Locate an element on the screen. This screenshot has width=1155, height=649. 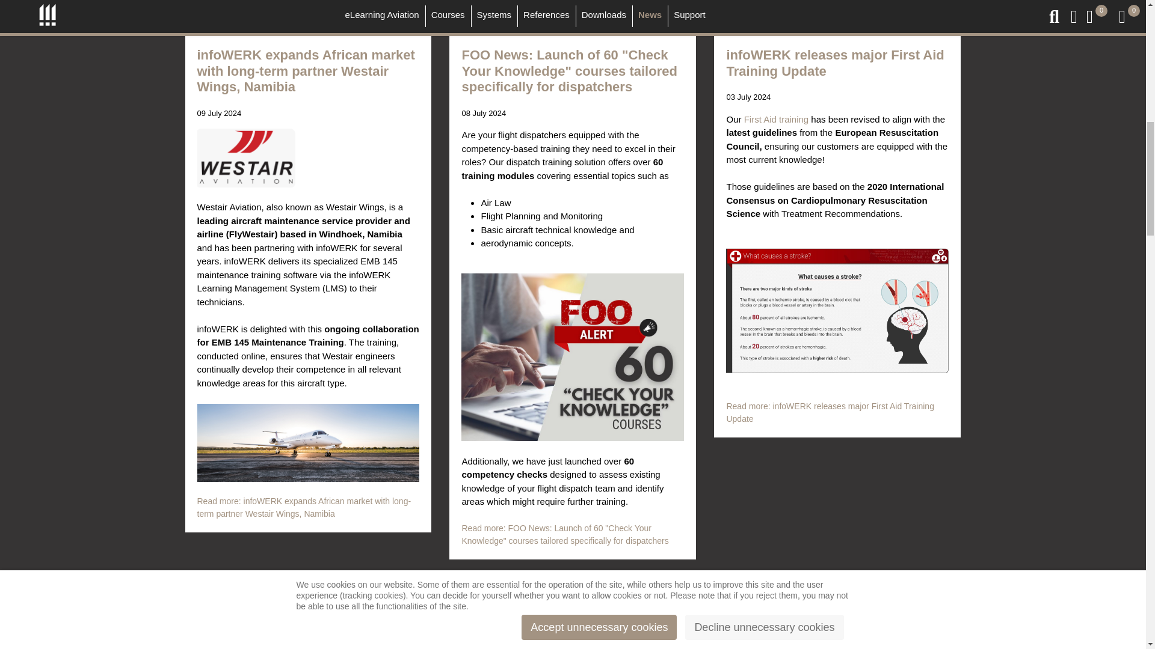
6 is located at coordinates (295, 588).